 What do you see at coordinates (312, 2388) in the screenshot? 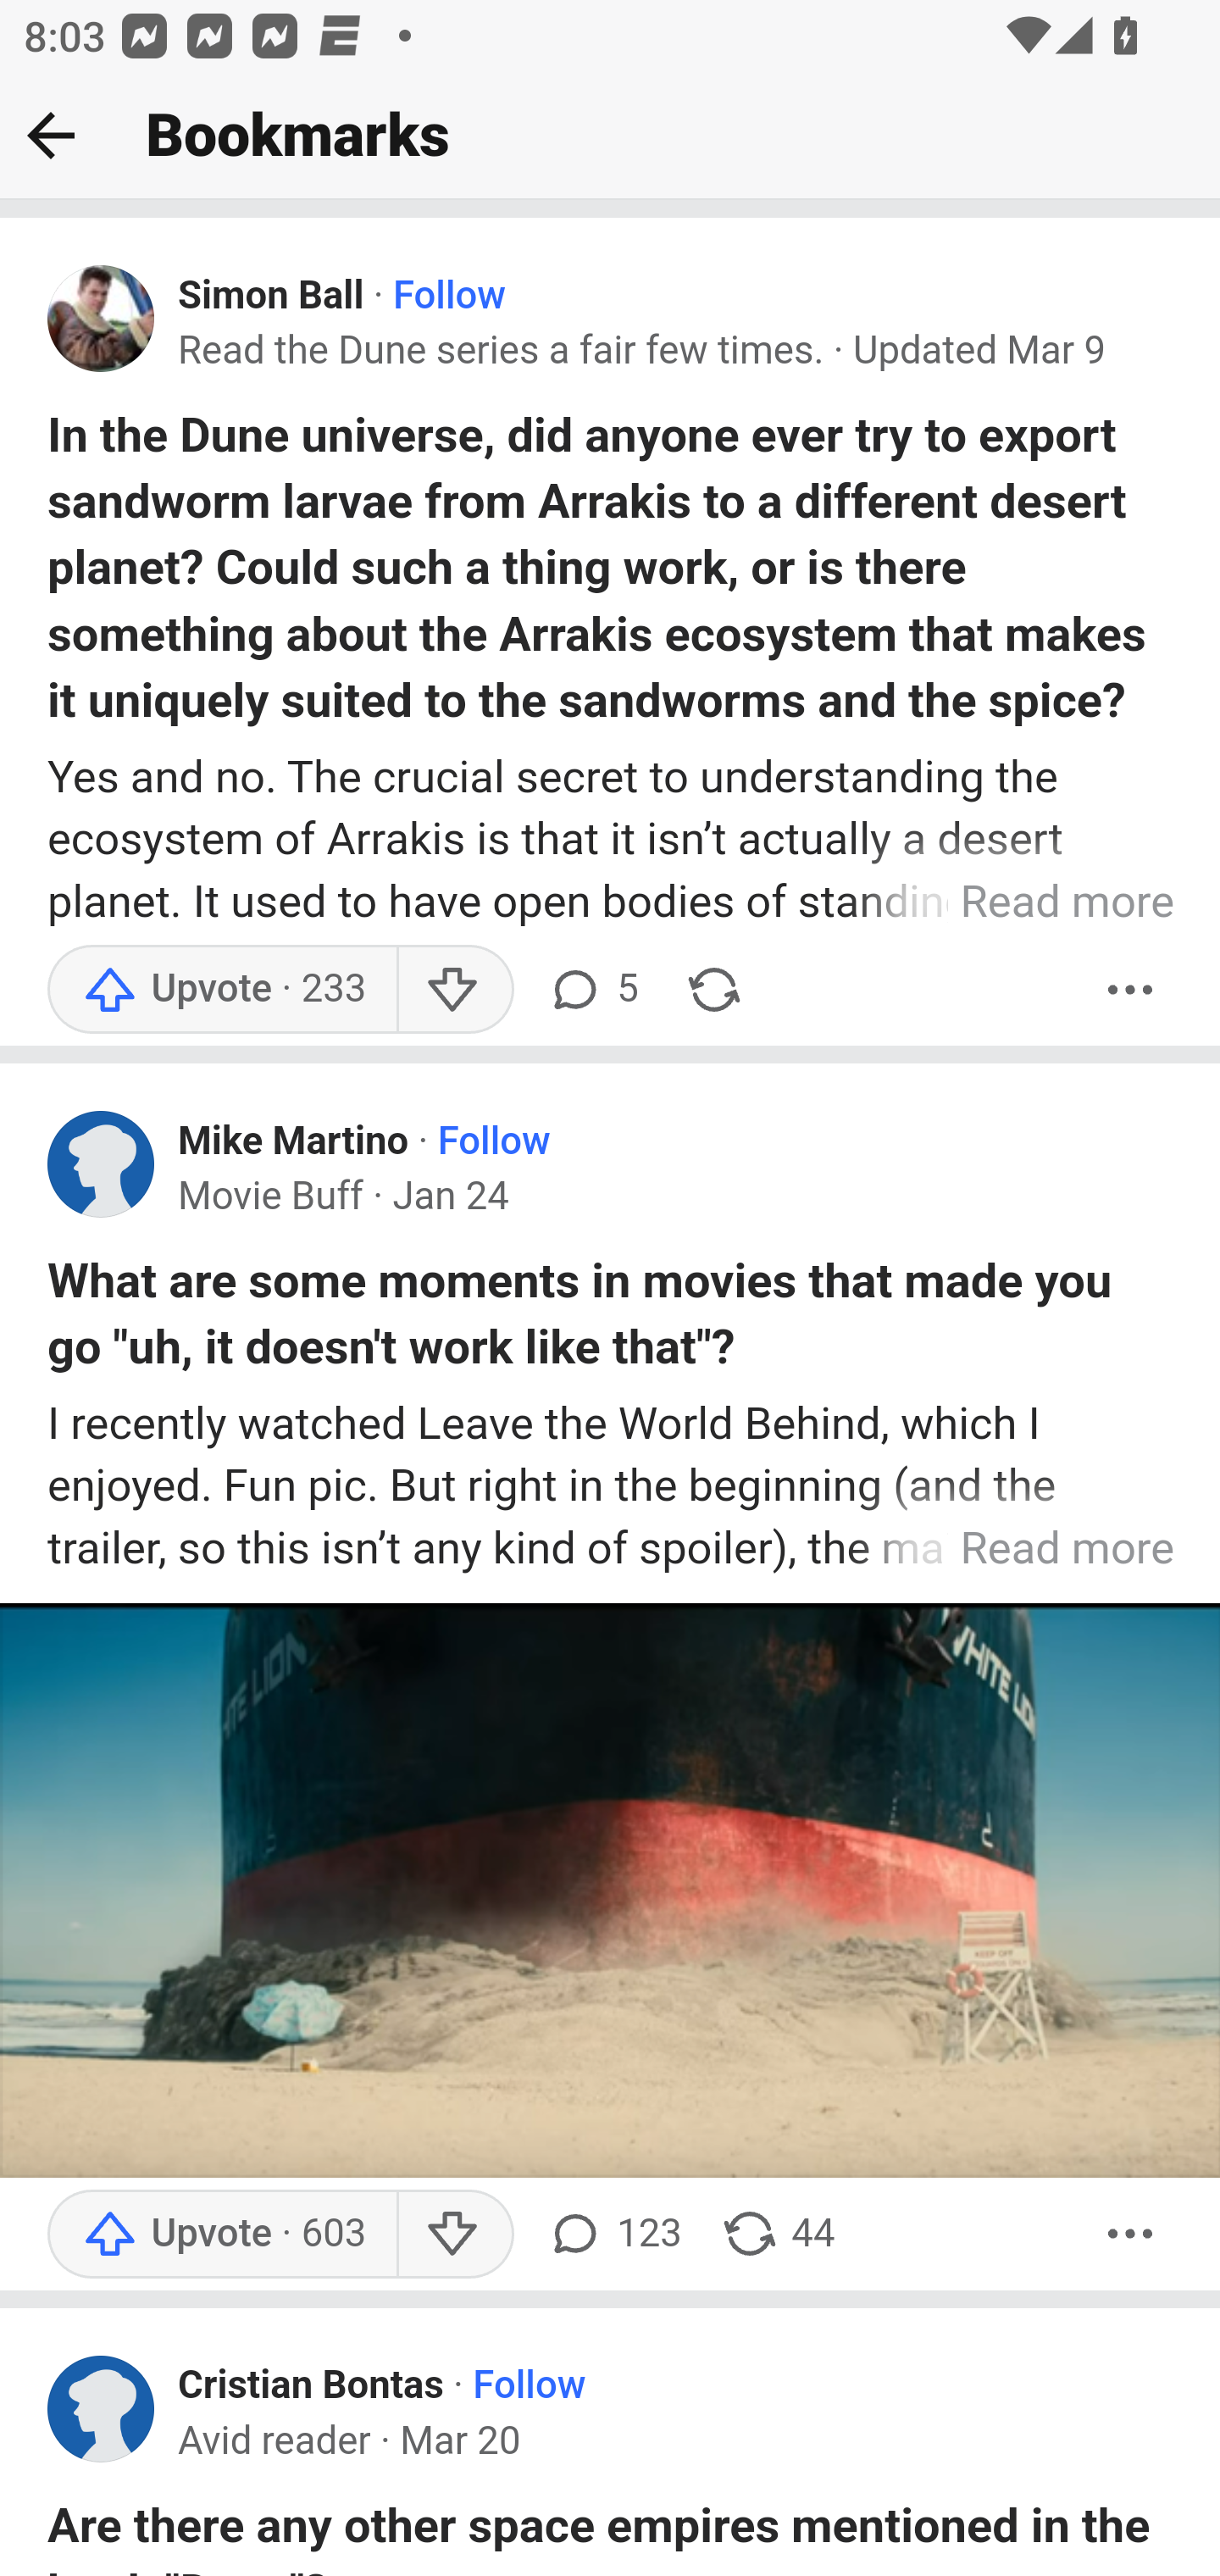
I see `Cristian Bontas` at bounding box center [312, 2388].